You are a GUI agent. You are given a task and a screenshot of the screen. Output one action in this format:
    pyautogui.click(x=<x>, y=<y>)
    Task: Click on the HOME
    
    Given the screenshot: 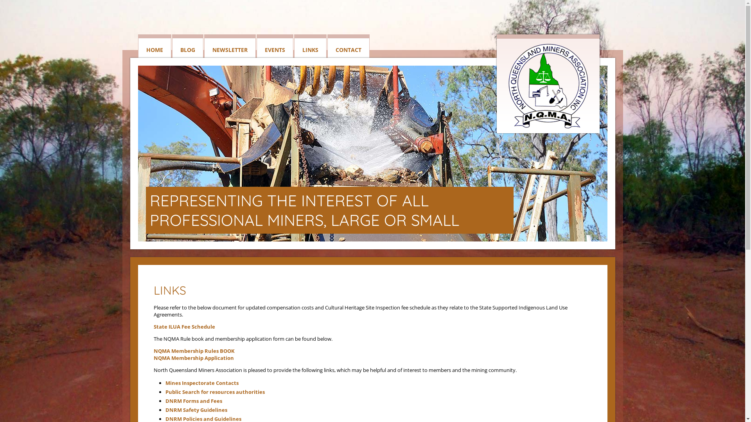 What is the action you would take?
    pyautogui.click(x=154, y=48)
    